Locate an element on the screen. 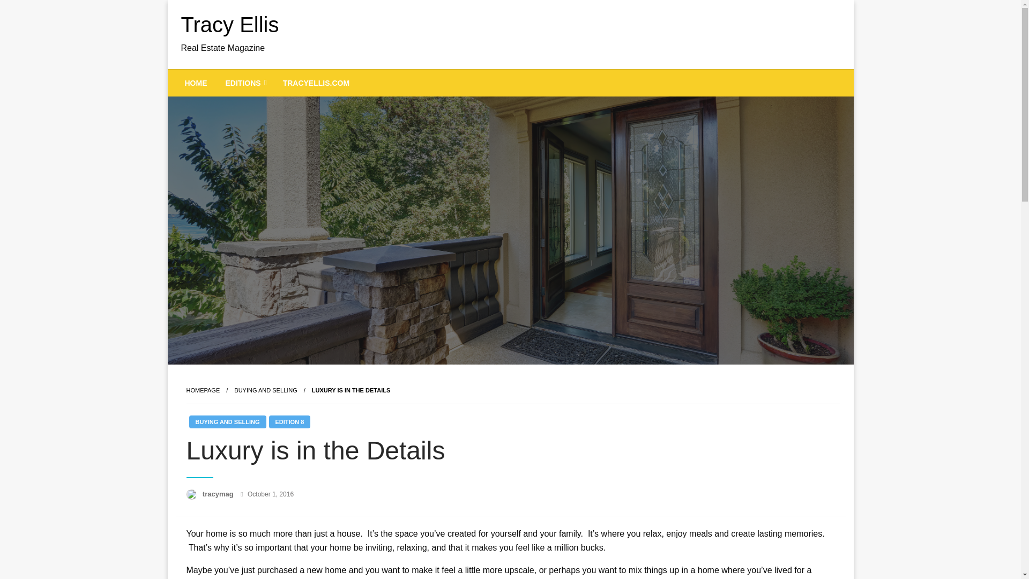 This screenshot has height=579, width=1029. BUYING AND SELLING is located at coordinates (266, 390).